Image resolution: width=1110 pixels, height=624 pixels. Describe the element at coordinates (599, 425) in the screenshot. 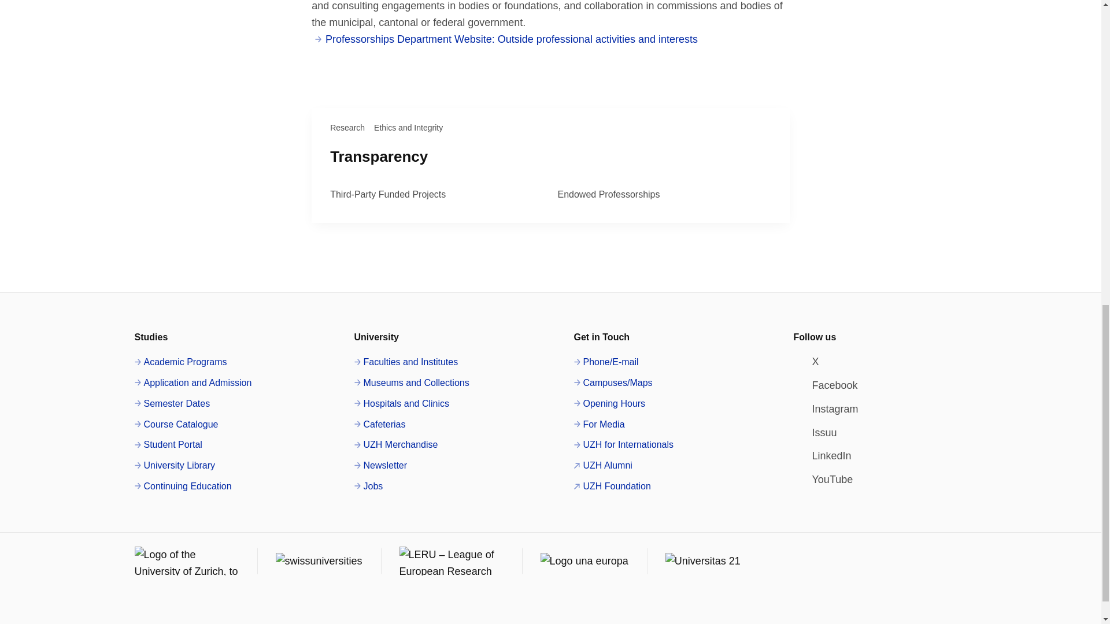

I see `For Media` at that location.